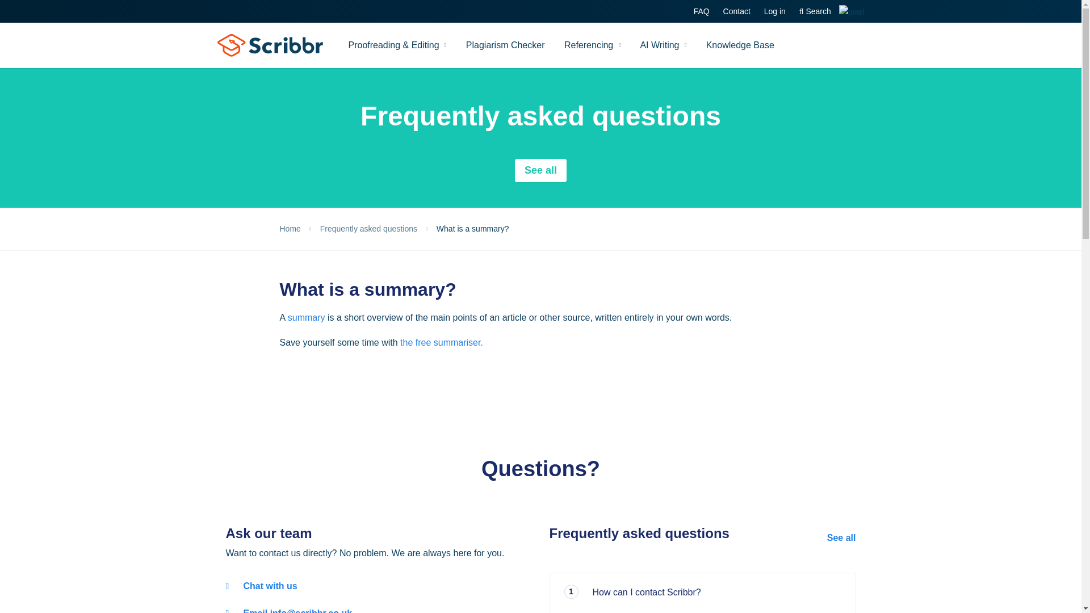 This screenshot has width=1090, height=613. What do you see at coordinates (592, 45) in the screenshot?
I see `Referencing` at bounding box center [592, 45].